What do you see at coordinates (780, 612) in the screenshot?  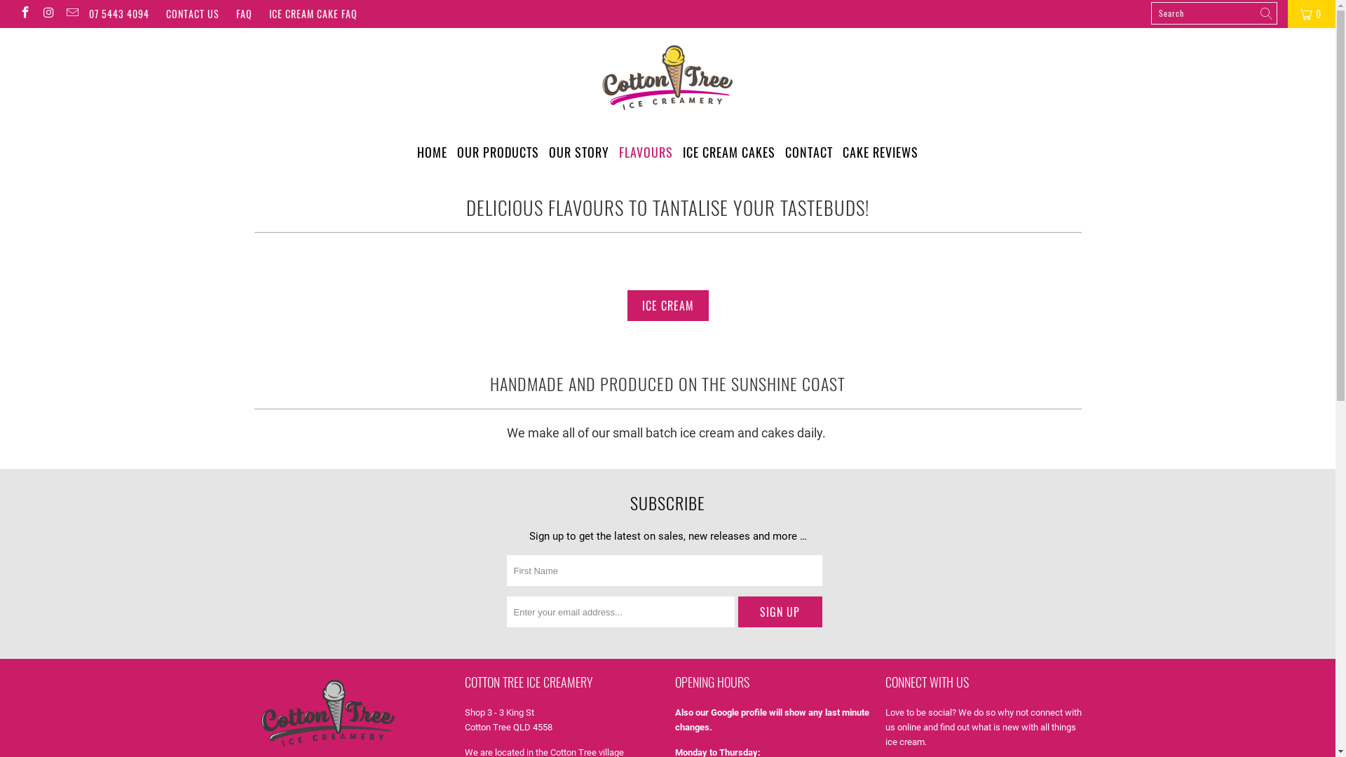 I see `Sign Up` at bounding box center [780, 612].